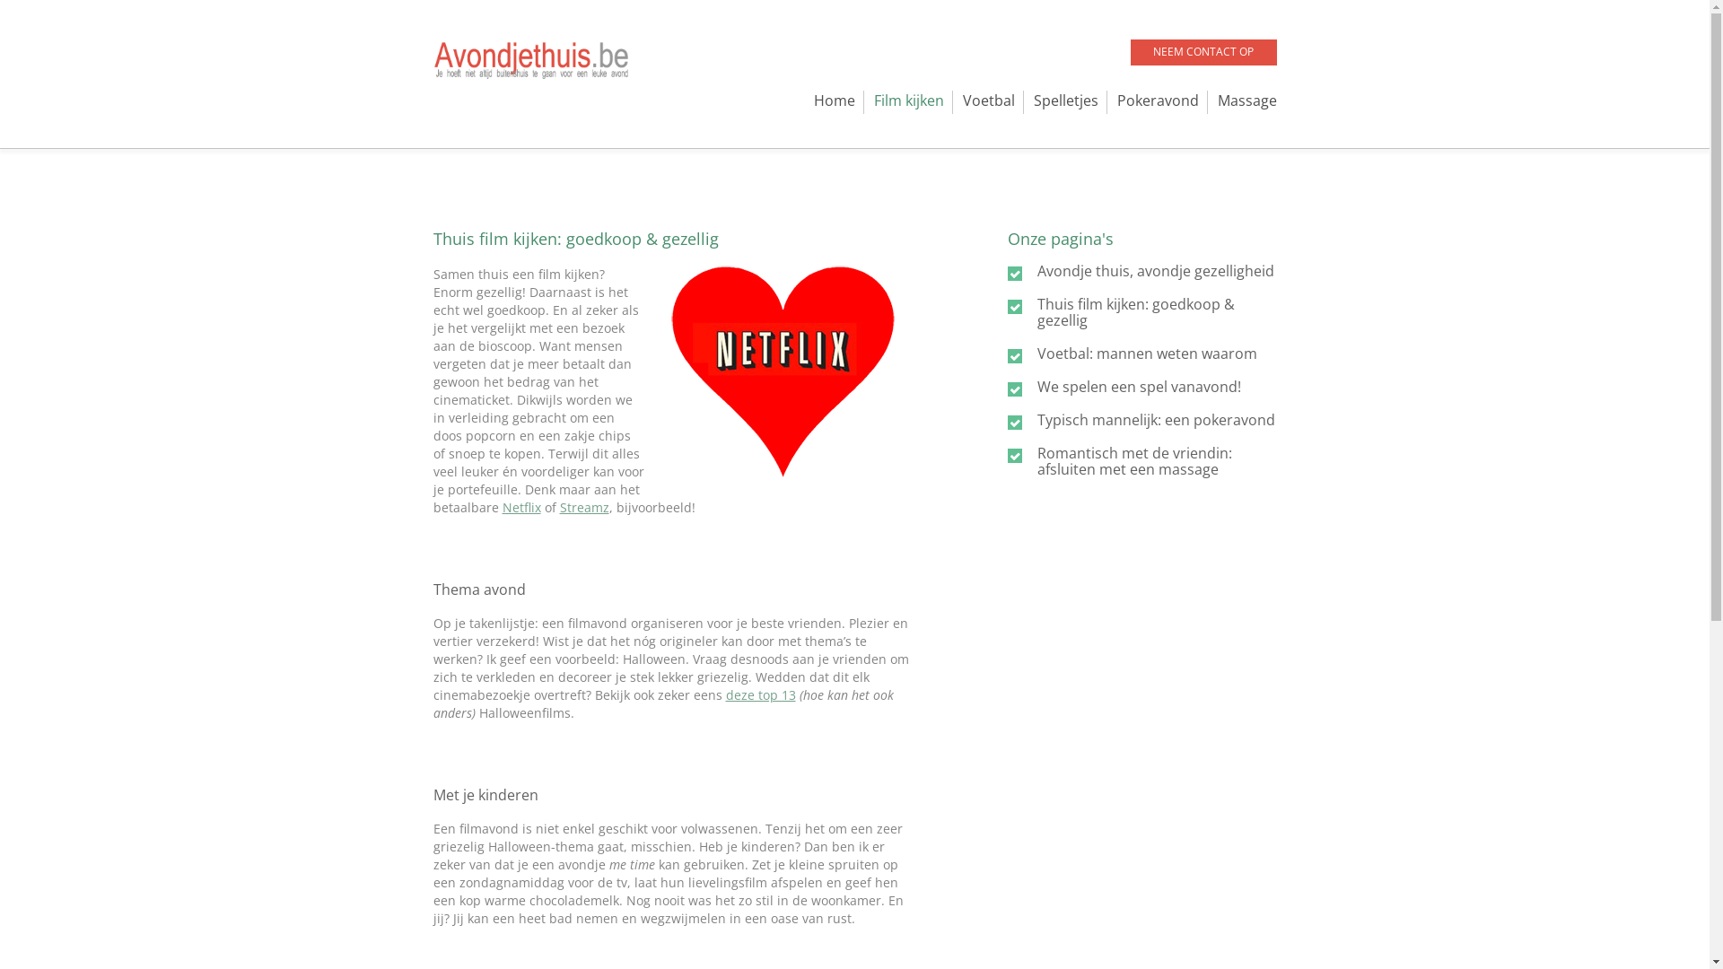 The height and width of the screenshot is (969, 1723). I want to click on Streamz, so click(585, 508).